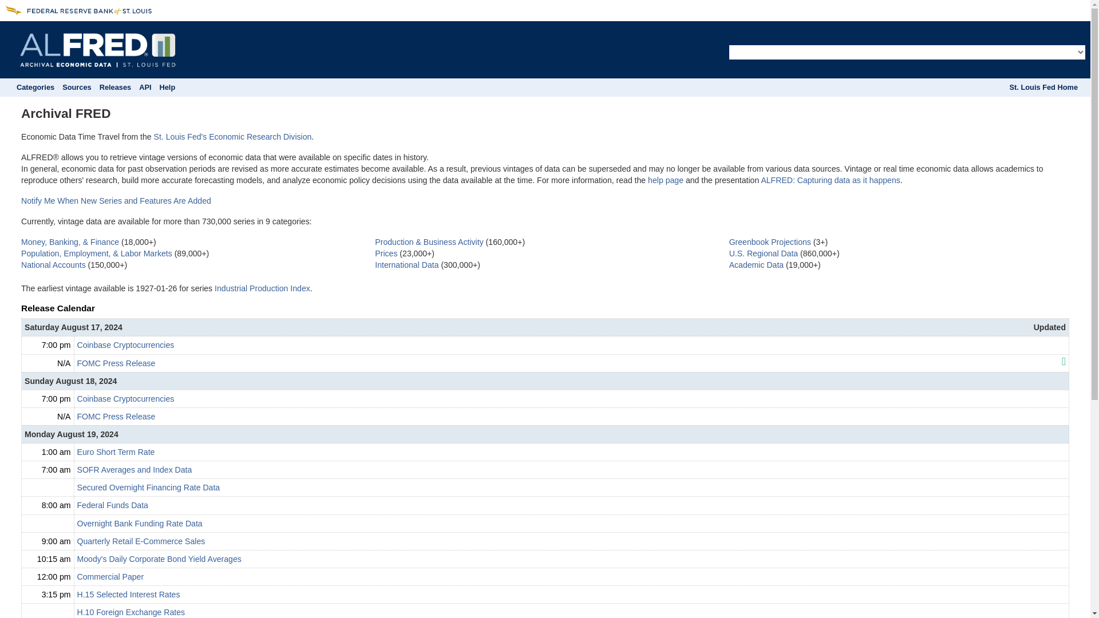  I want to click on Releases, so click(116, 87).